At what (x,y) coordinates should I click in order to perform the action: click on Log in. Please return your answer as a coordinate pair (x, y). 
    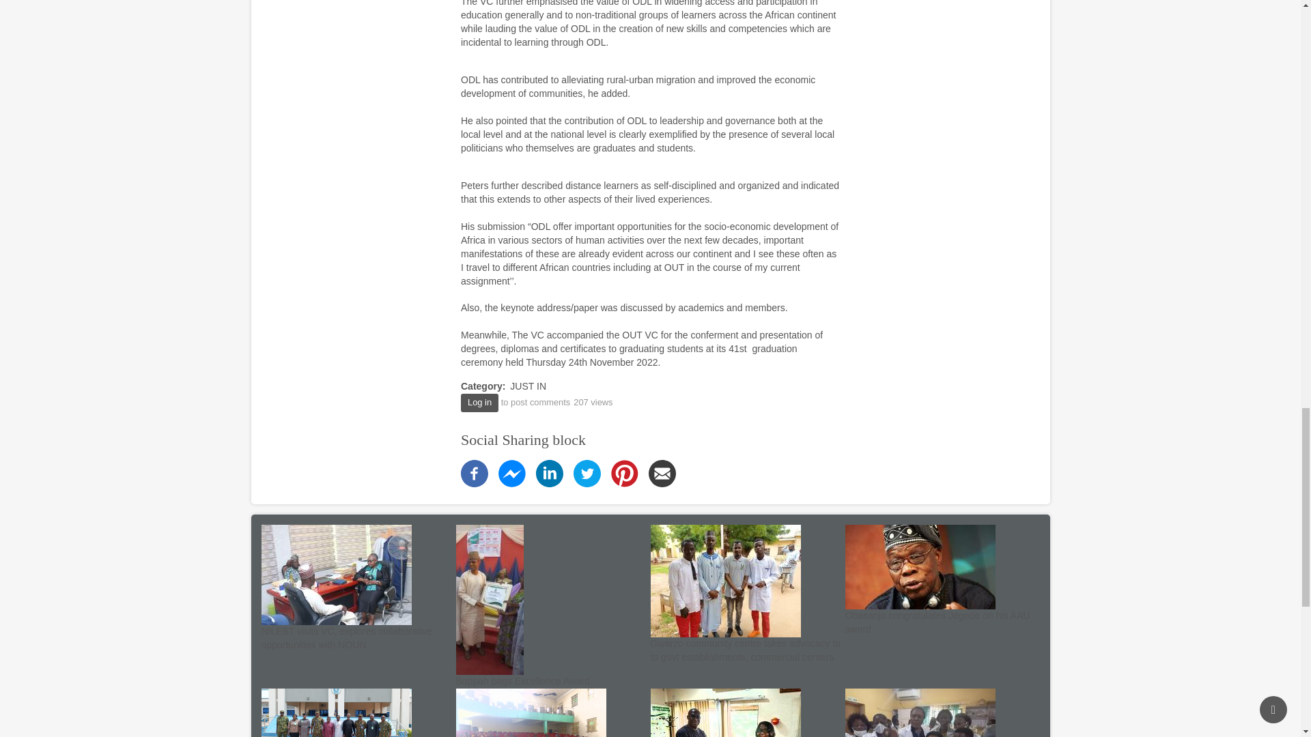
    Looking at the image, I should click on (479, 402).